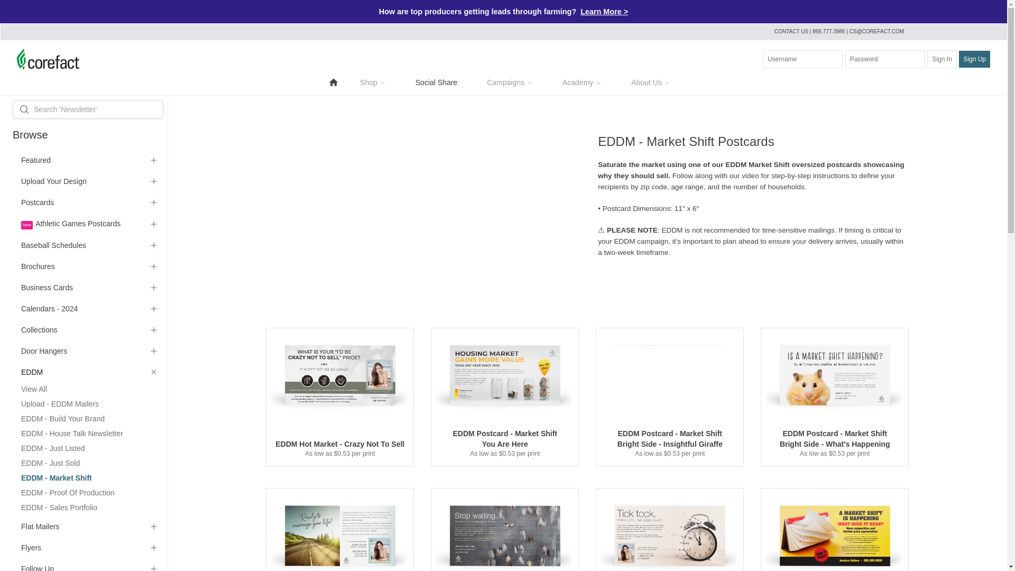  What do you see at coordinates (829, 31) in the screenshot?
I see `866.777.3986` at bounding box center [829, 31].